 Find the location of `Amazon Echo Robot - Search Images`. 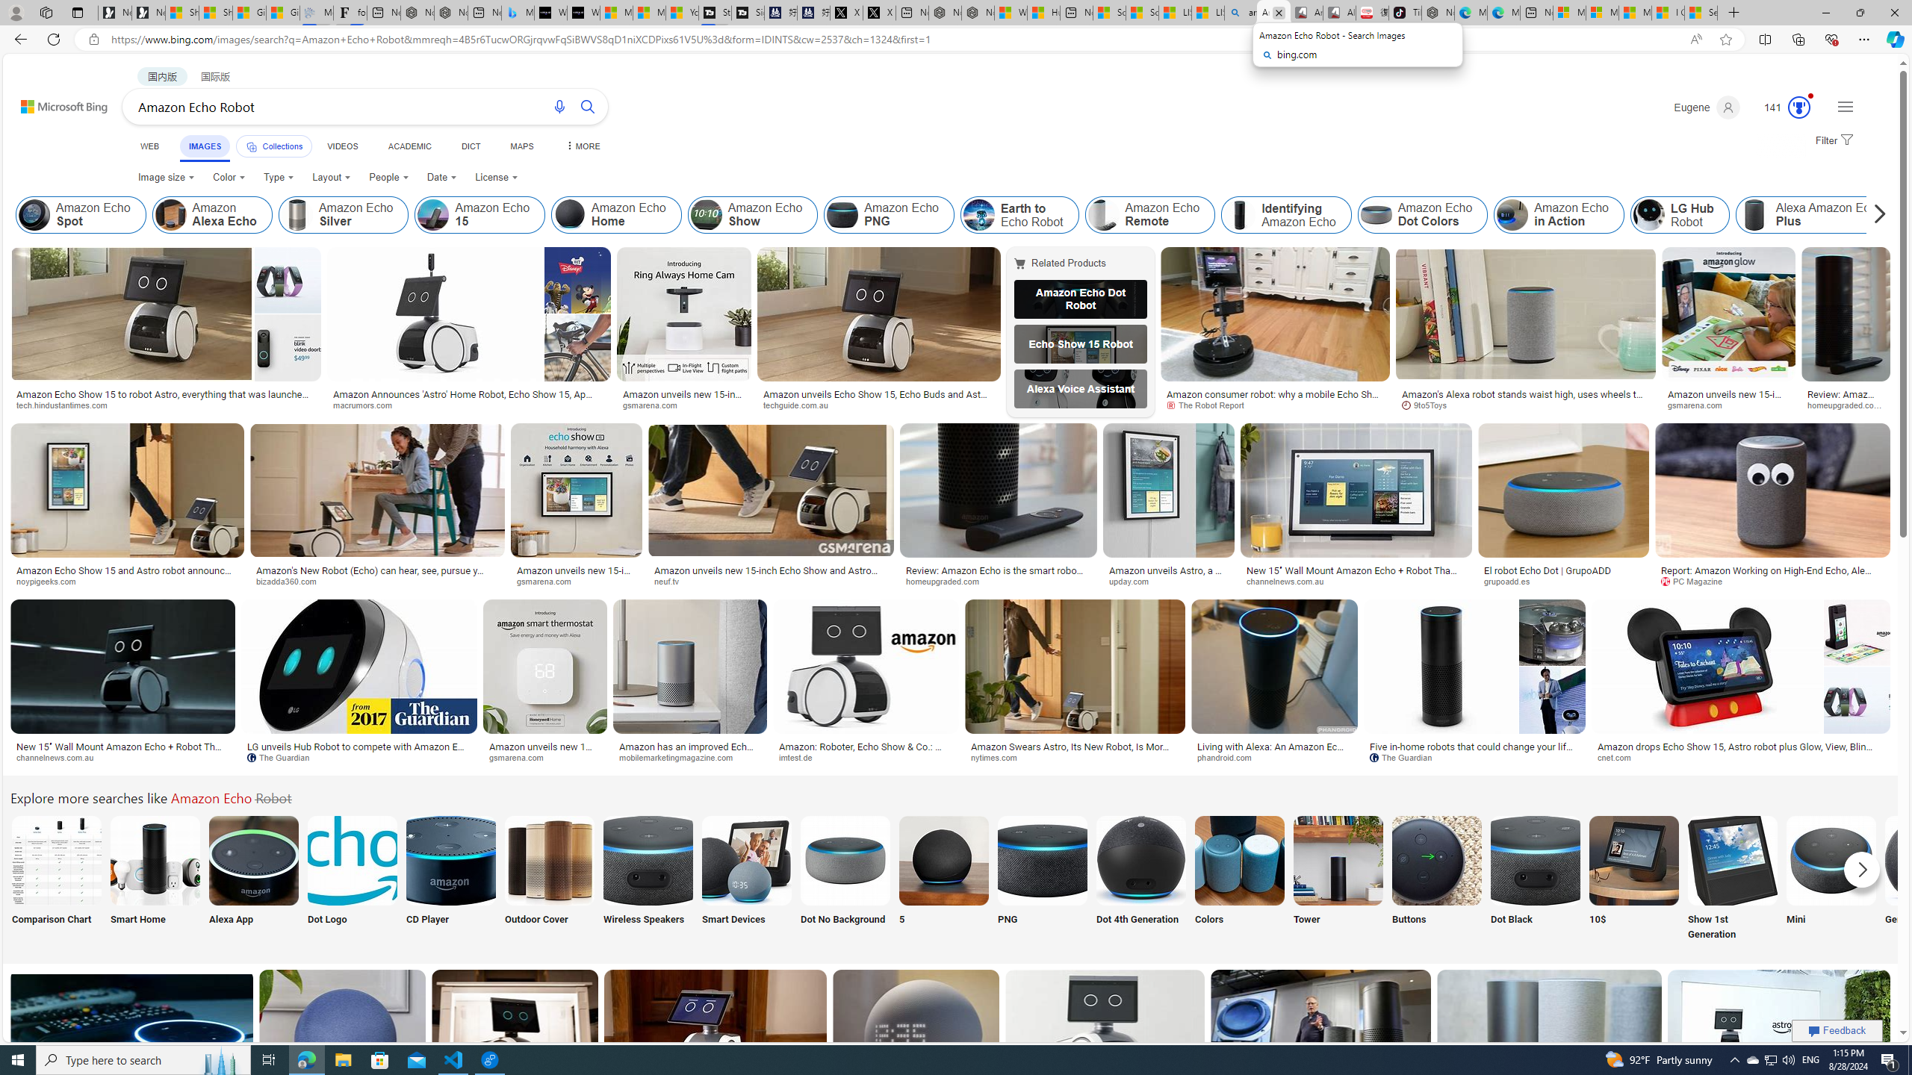

Amazon Echo Robot - Search Images is located at coordinates (1273, 13).